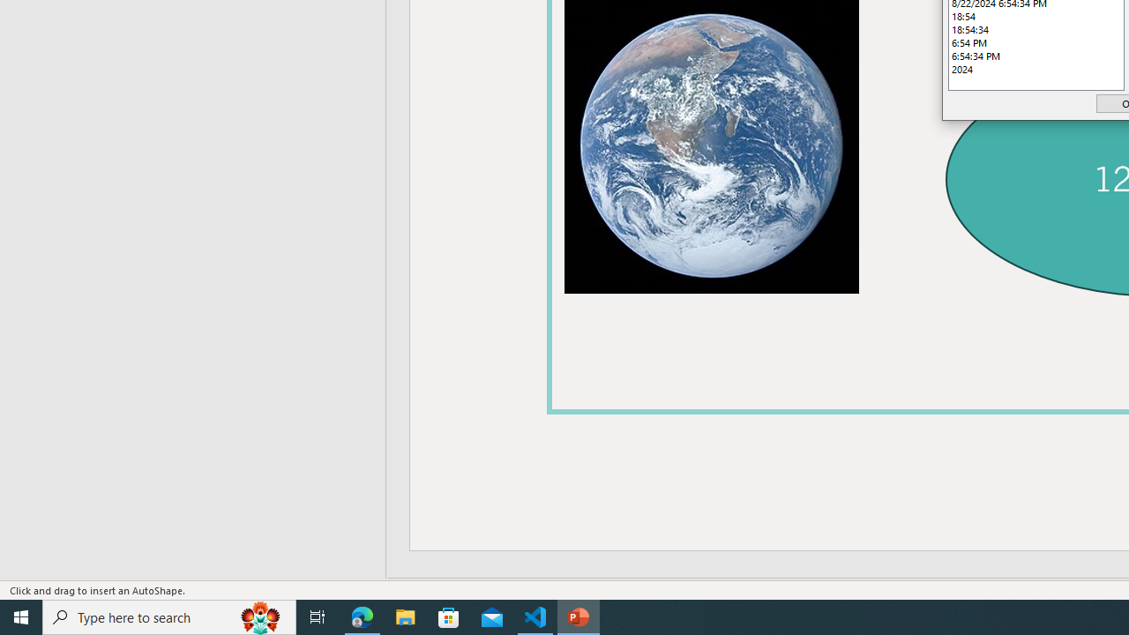 Image resolution: width=1129 pixels, height=635 pixels. Describe the element at coordinates (1036, 29) in the screenshot. I see `18:54:34` at that location.